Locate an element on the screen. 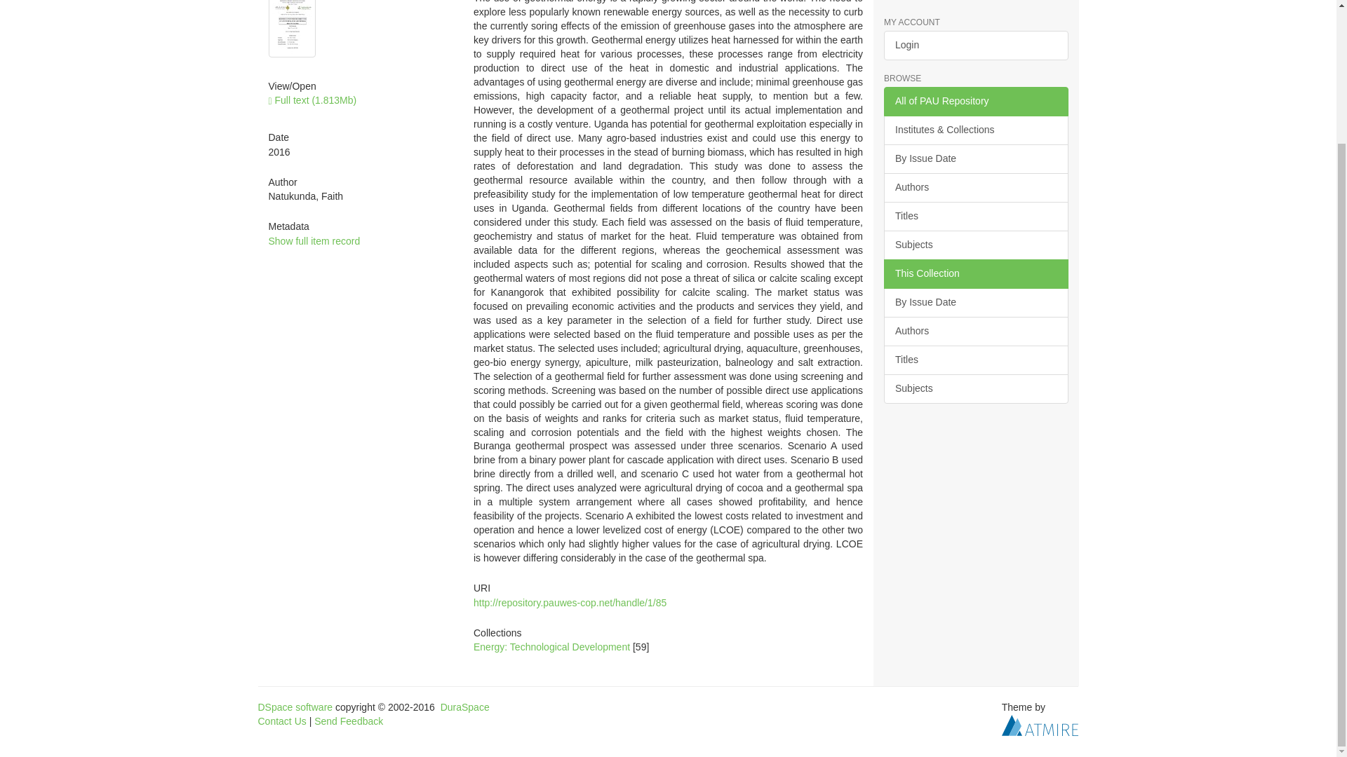  This Collection is located at coordinates (975, 273).